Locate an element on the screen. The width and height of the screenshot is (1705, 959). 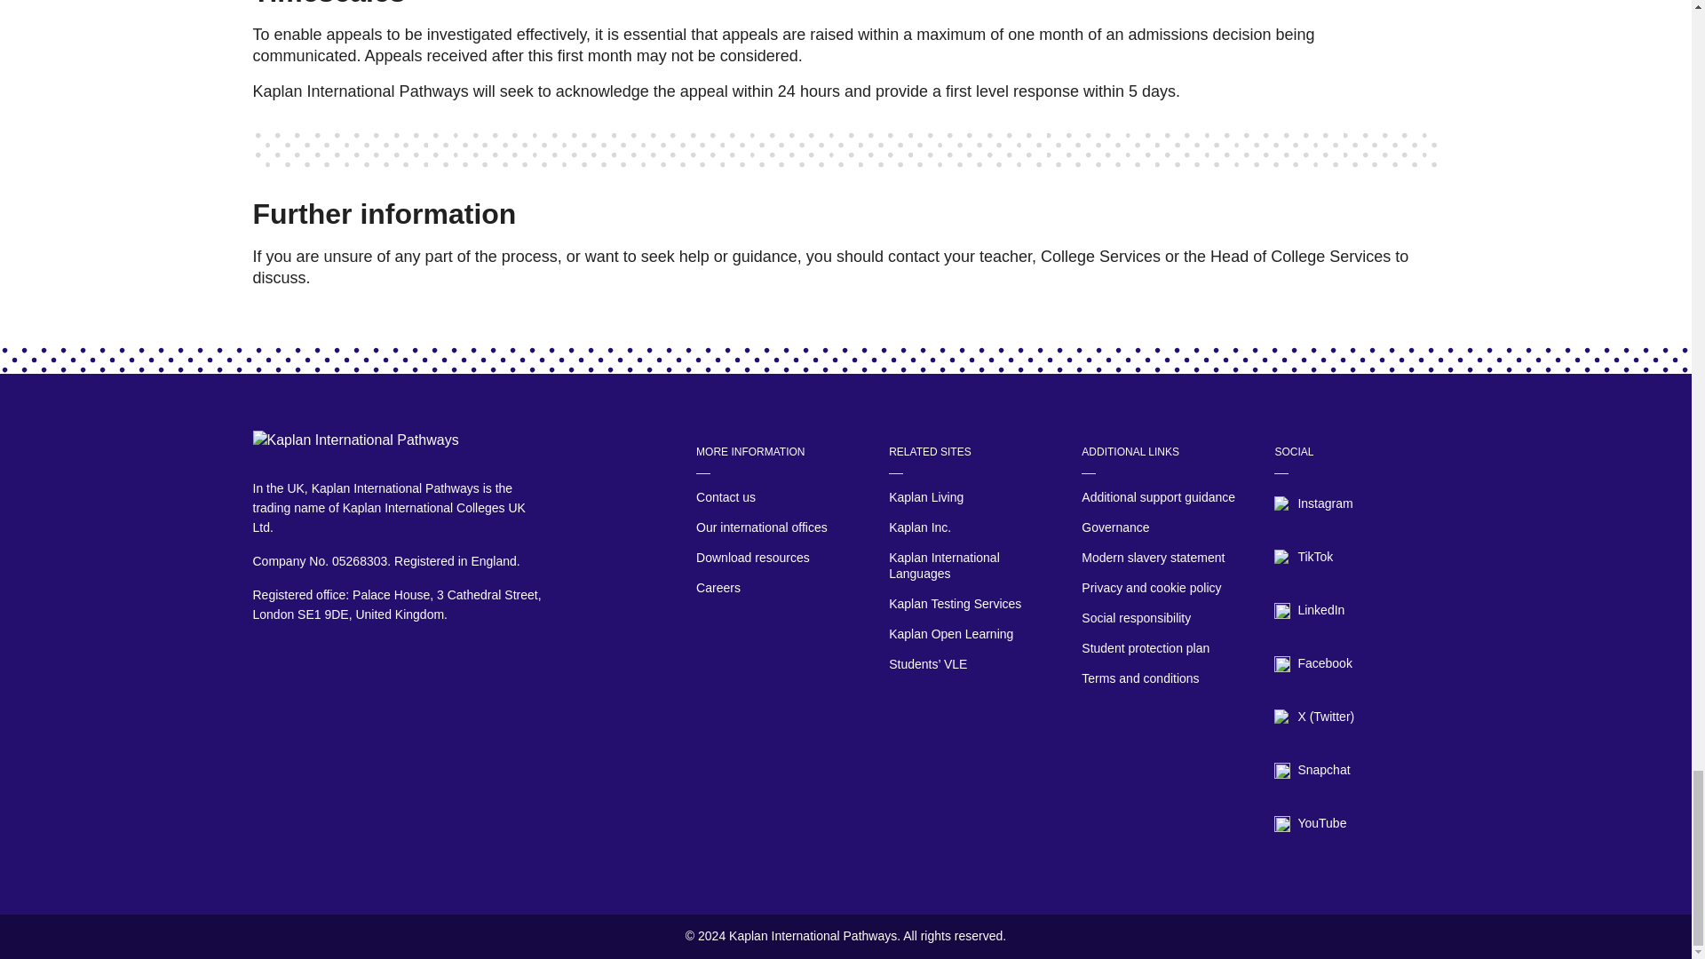
Contact us is located at coordinates (778, 497).